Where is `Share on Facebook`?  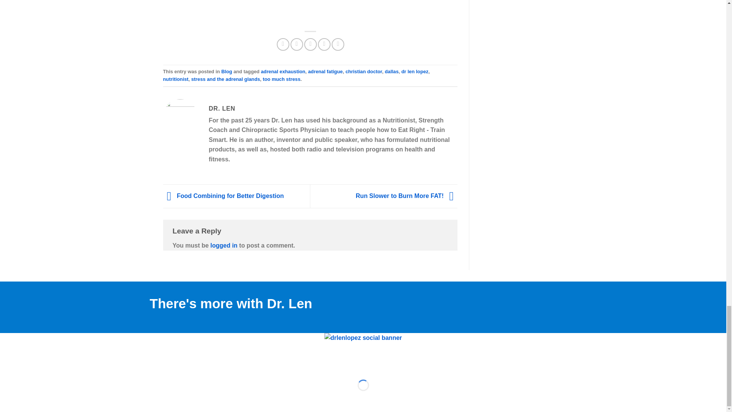
Share on Facebook is located at coordinates (283, 44).